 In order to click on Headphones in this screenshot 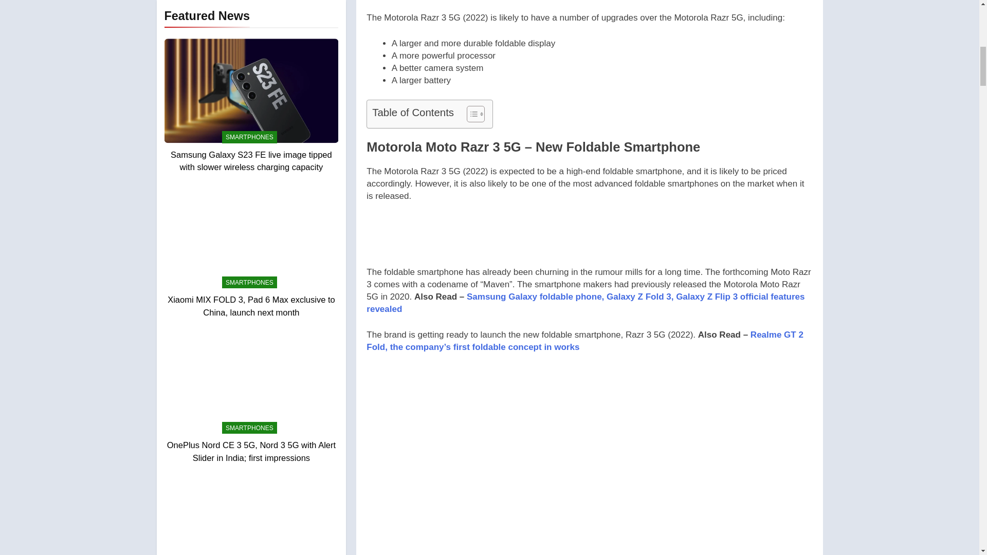, I will do `click(193, 409)`.